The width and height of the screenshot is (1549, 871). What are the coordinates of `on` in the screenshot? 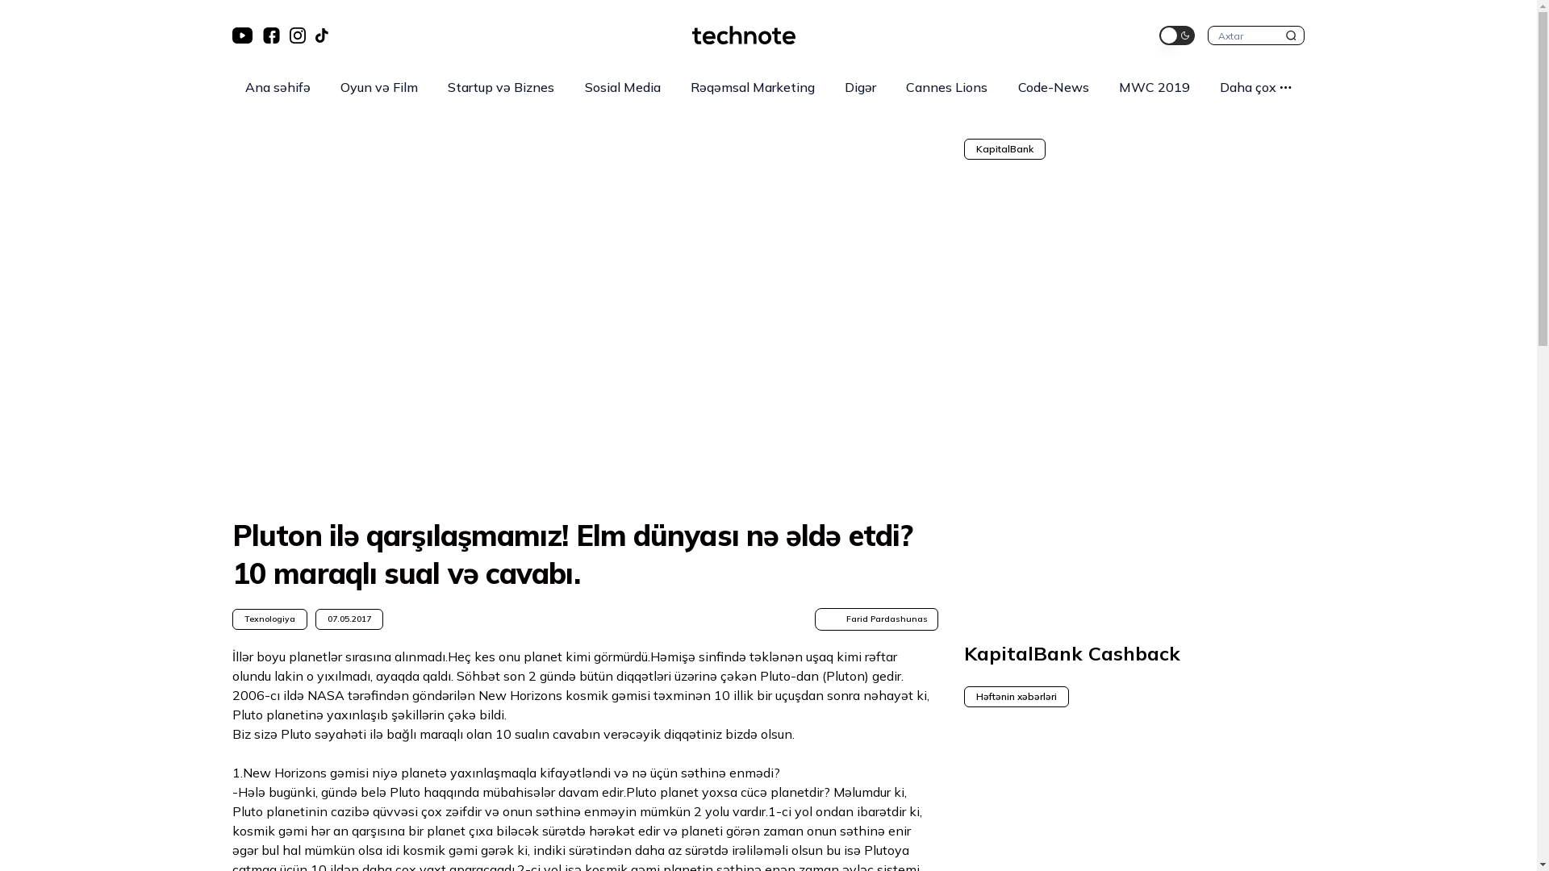 It's located at (1177, 35).